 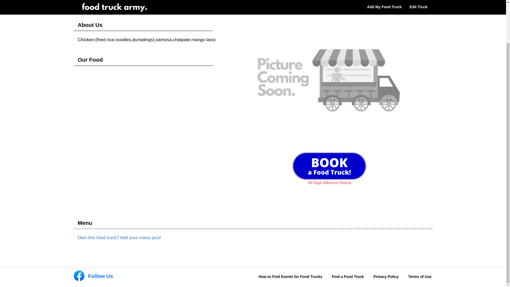 I want to click on Find a Food Truck, so click(x=348, y=276).